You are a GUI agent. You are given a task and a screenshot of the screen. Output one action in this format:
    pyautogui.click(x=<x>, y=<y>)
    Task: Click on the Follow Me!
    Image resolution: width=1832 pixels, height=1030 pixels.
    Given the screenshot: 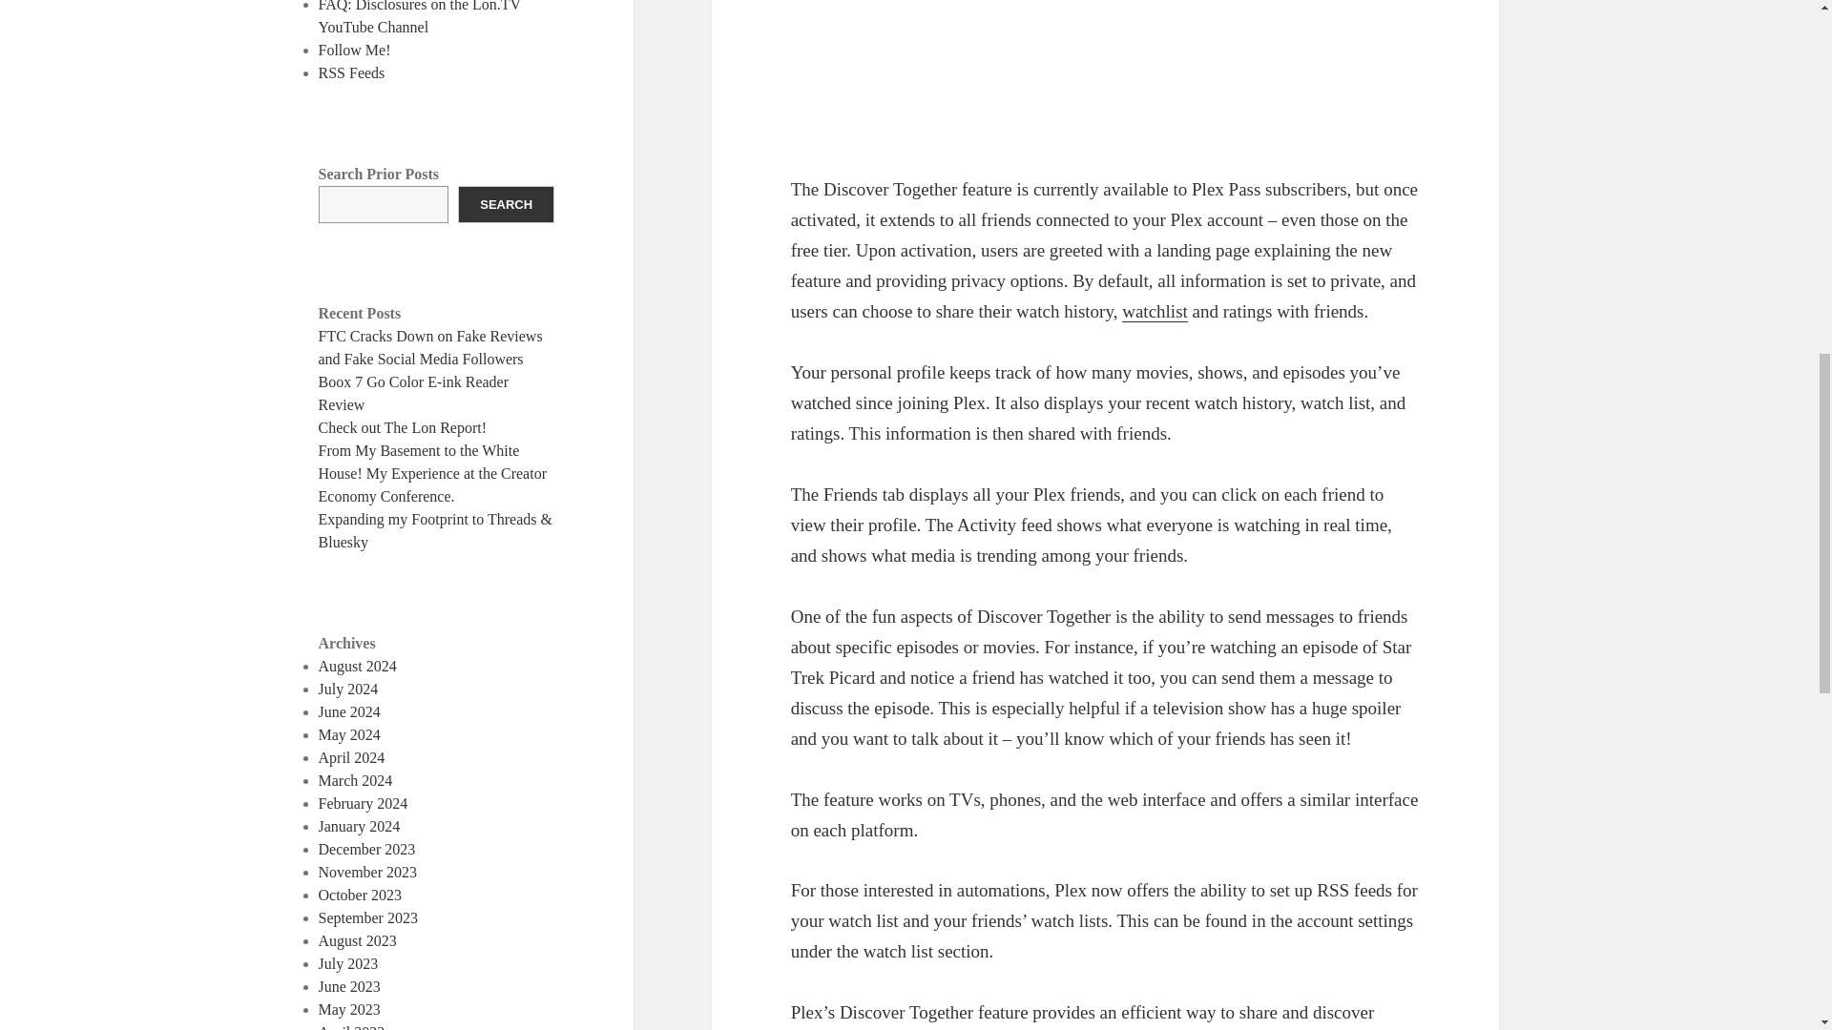 What is the action you would take?
    pyautogui.click(x=355, y=50)
    